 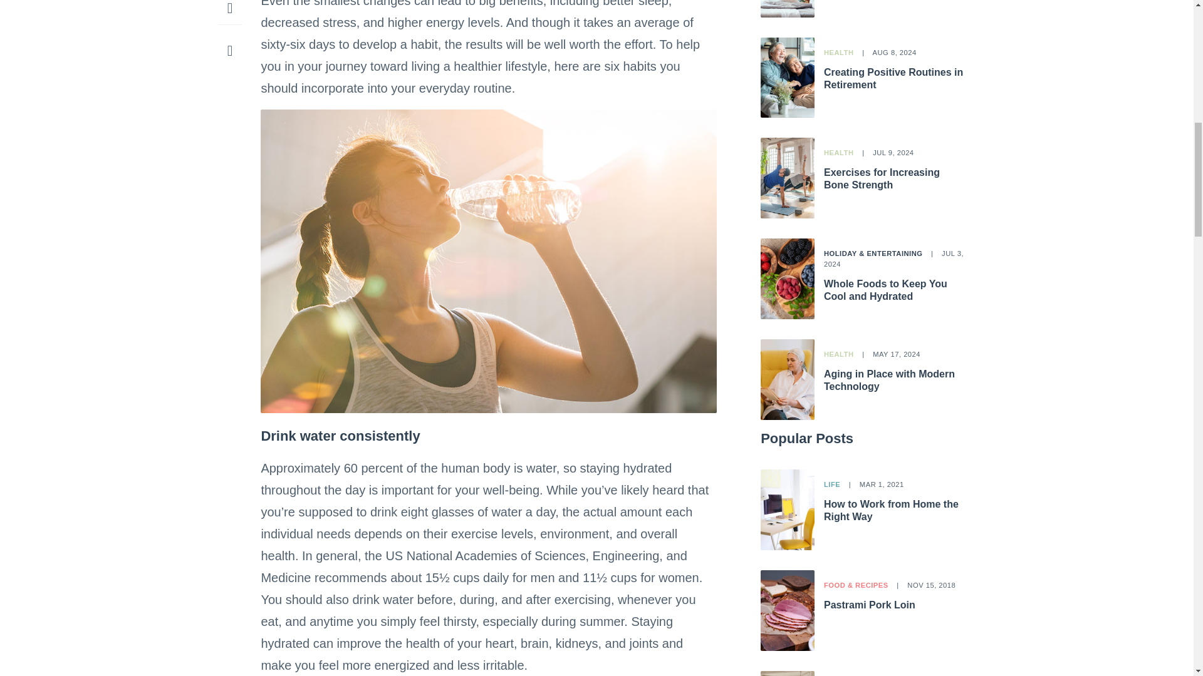 I want to click on How to Work from Home the Right Way, so click(x=891, y=510).